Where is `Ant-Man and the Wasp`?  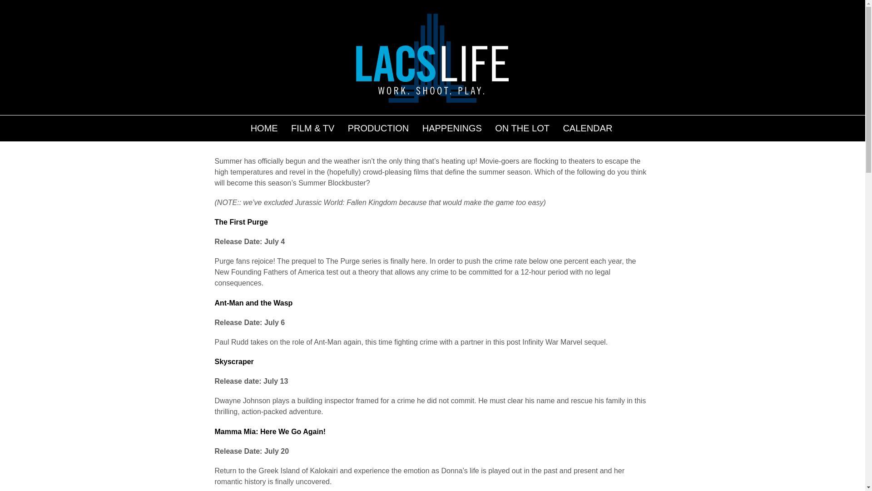 Ant-Man and the Wasp is located at coordinates (253, 303).